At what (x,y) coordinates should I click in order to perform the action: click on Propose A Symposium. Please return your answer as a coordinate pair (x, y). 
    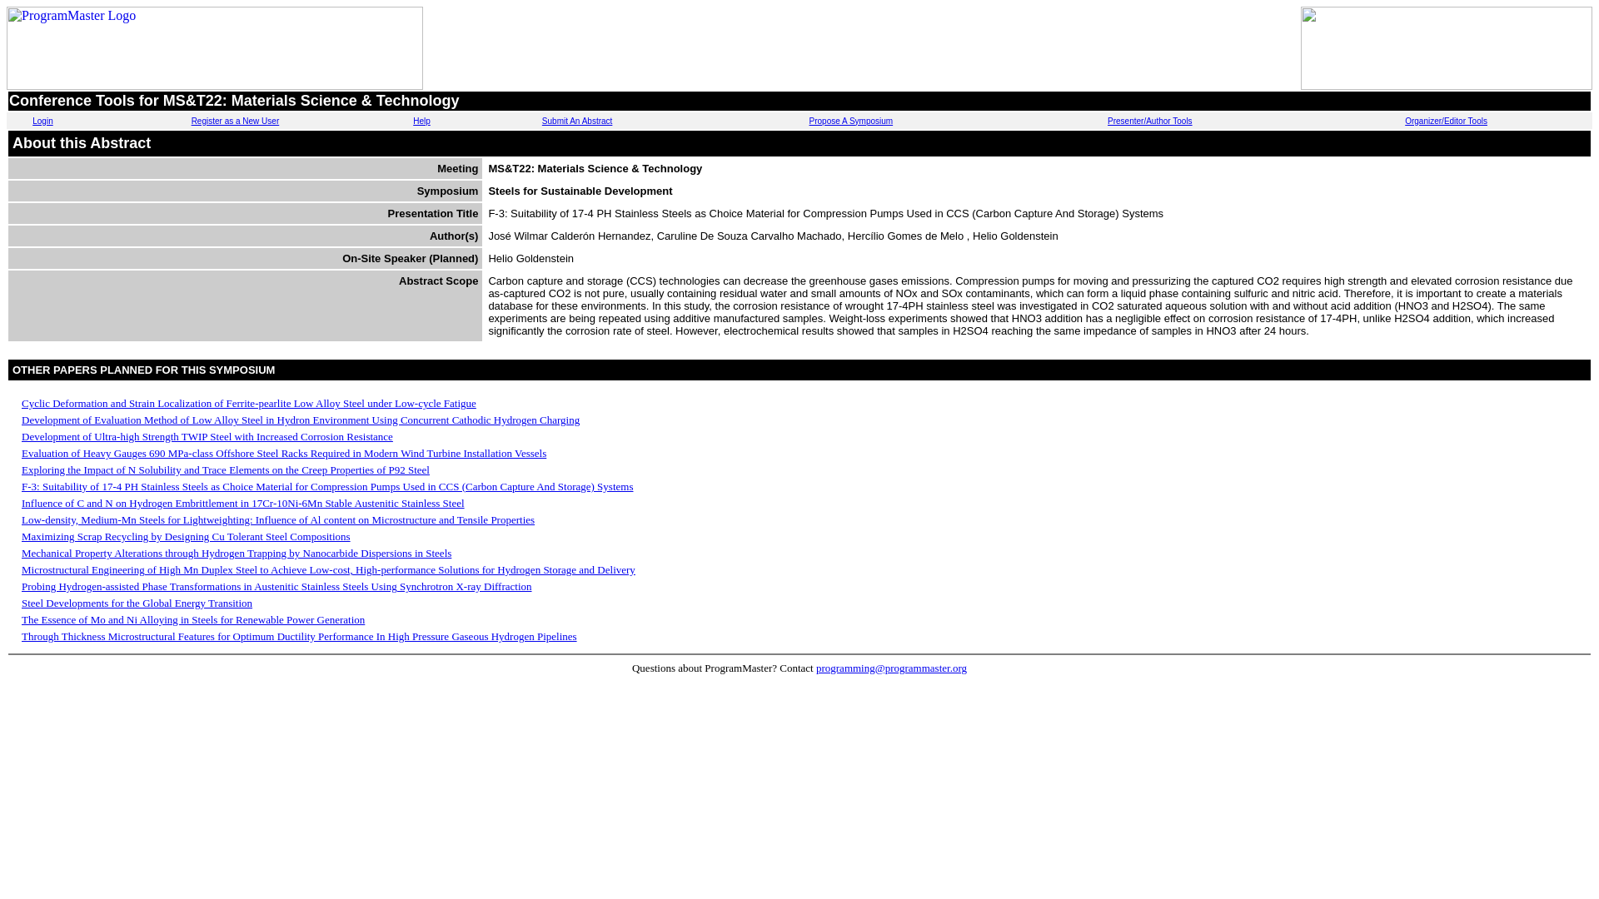
    Looking at the image, I should click on (851, 122).